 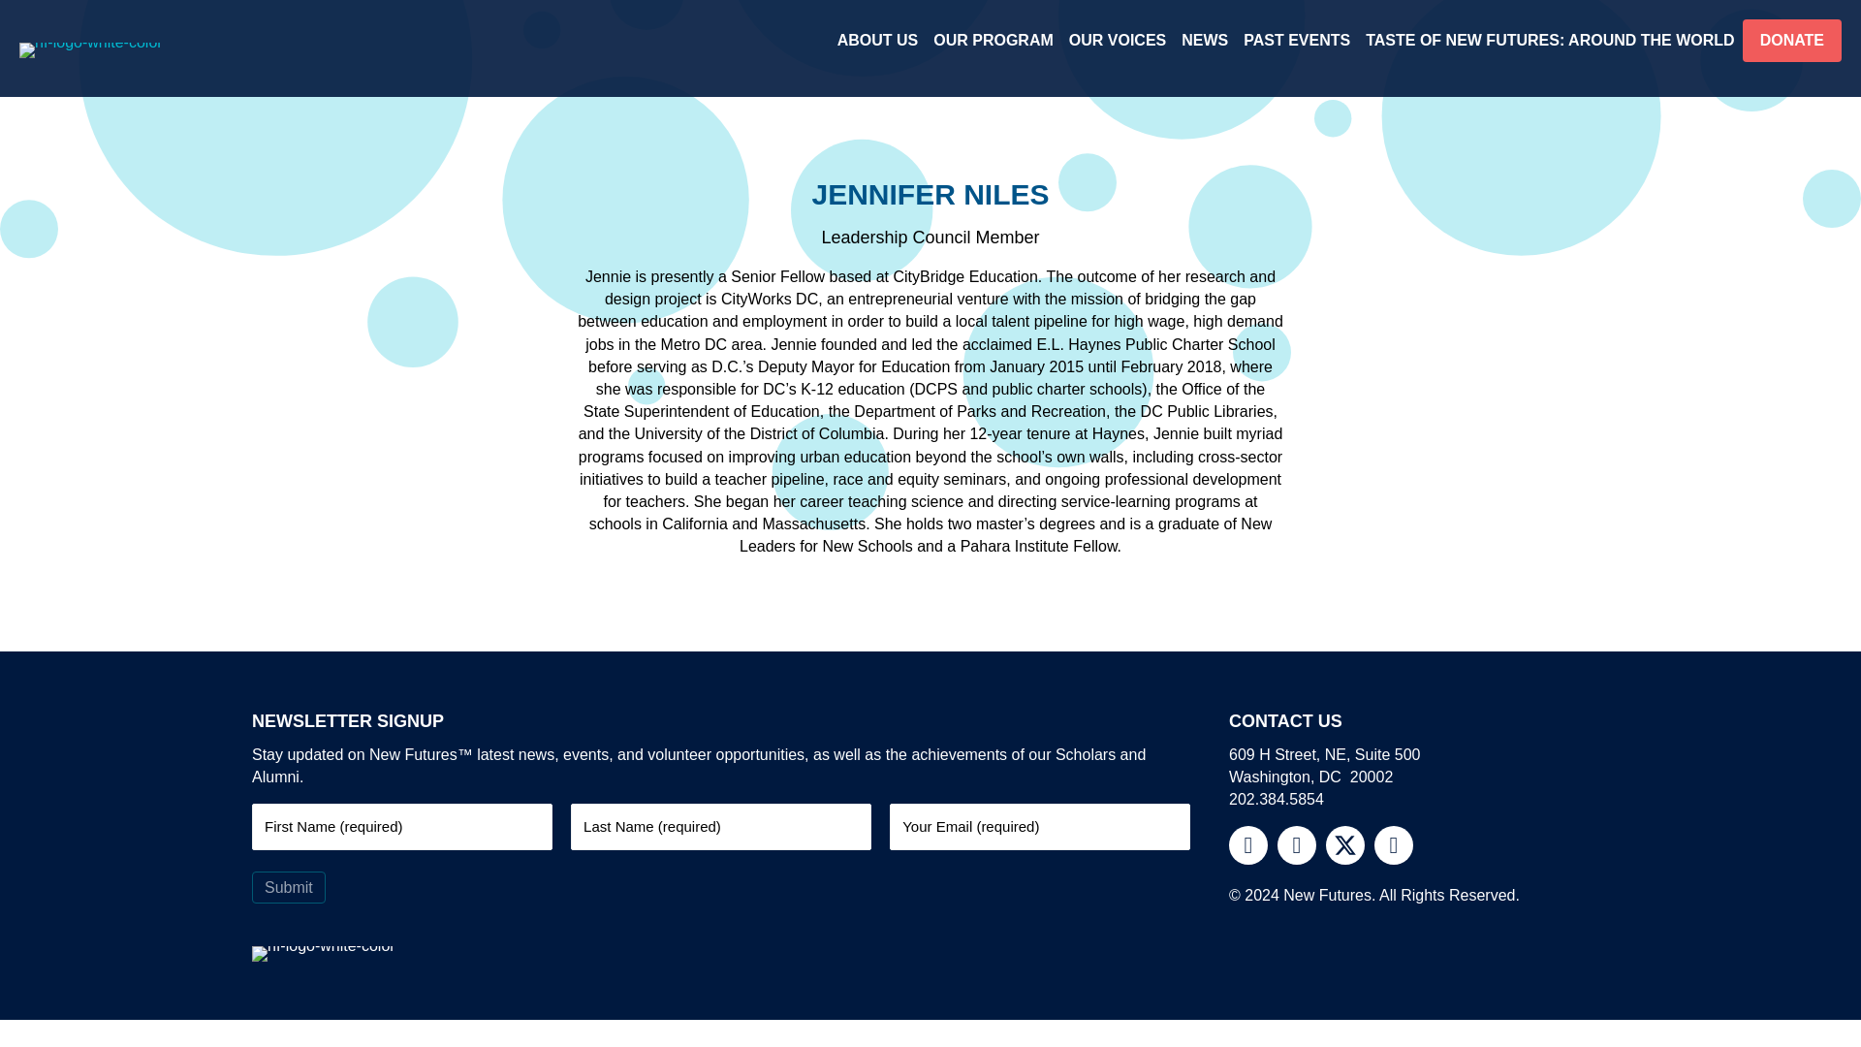 What do you see at coordinates (323, 954) in the screenshot?
I see `nf-logo-white-color` at bounding box center [323, 954].